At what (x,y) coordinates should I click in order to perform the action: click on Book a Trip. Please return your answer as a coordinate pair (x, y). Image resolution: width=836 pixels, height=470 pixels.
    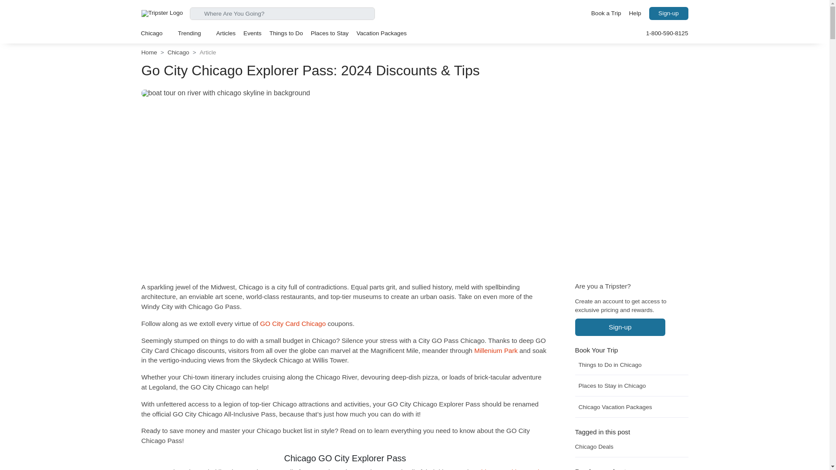
    Looking at the image, I should click on (606, 13).